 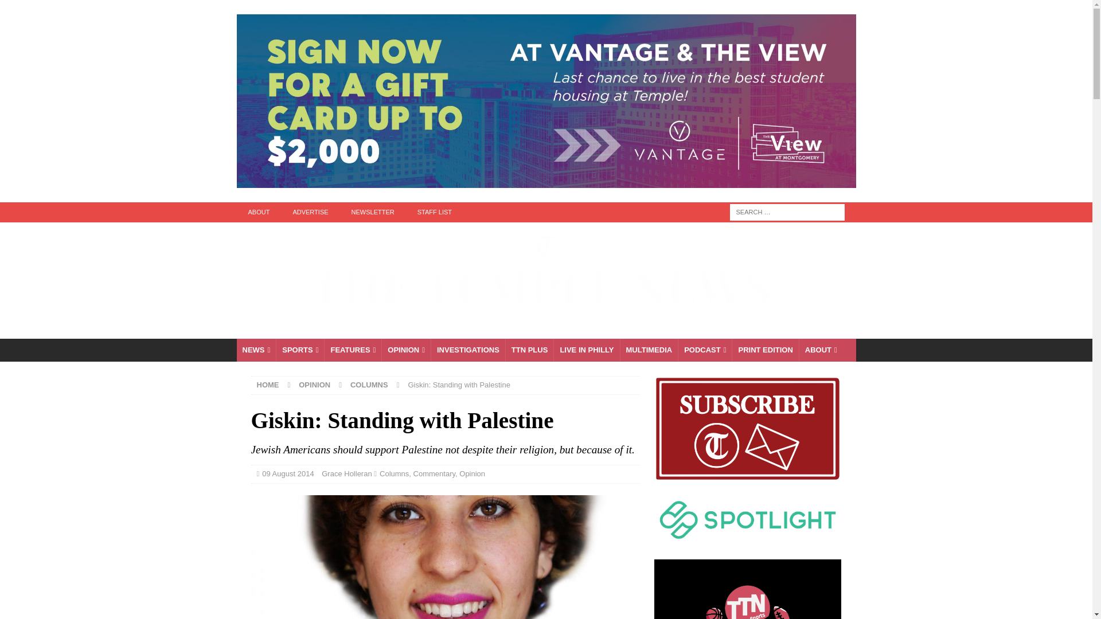 What do you see at coordinates (346, 473) in the screenshot?
I see `Posts by Grace Holleran` at bounding box center [346, 473].